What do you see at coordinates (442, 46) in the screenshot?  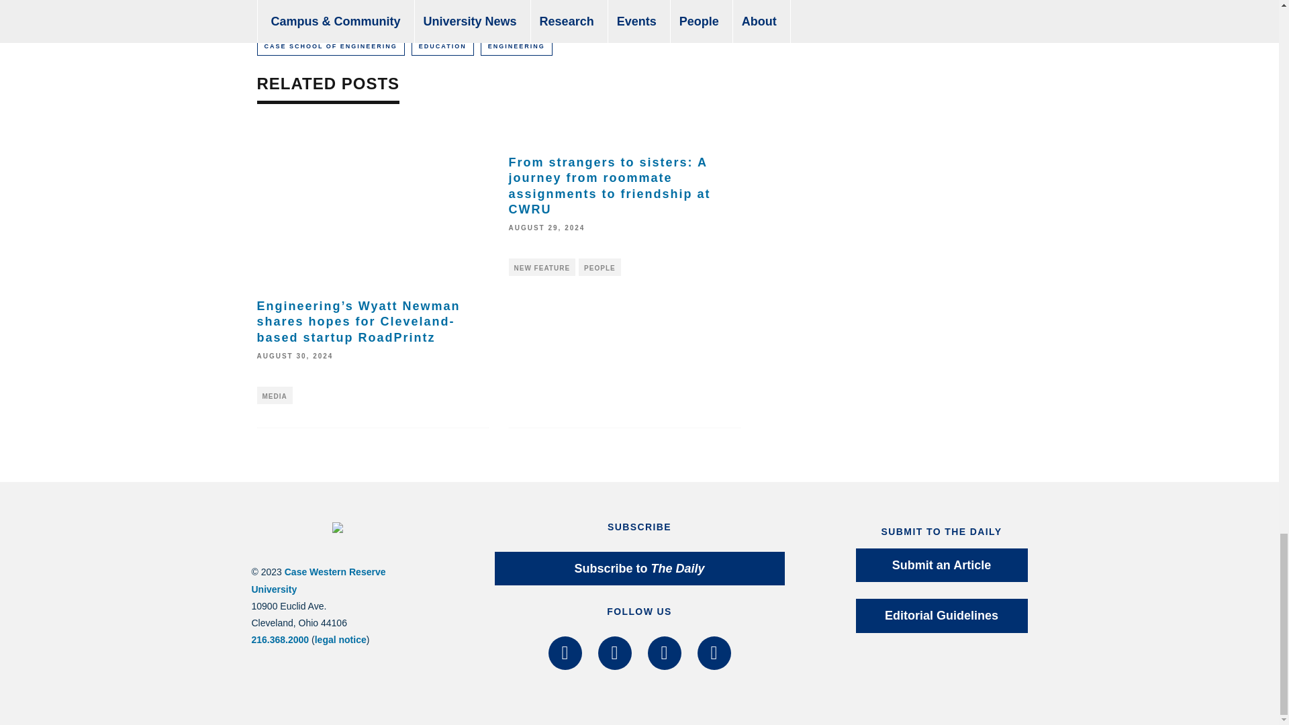 I see `EDUCATION` at bounding box center [442, 46].